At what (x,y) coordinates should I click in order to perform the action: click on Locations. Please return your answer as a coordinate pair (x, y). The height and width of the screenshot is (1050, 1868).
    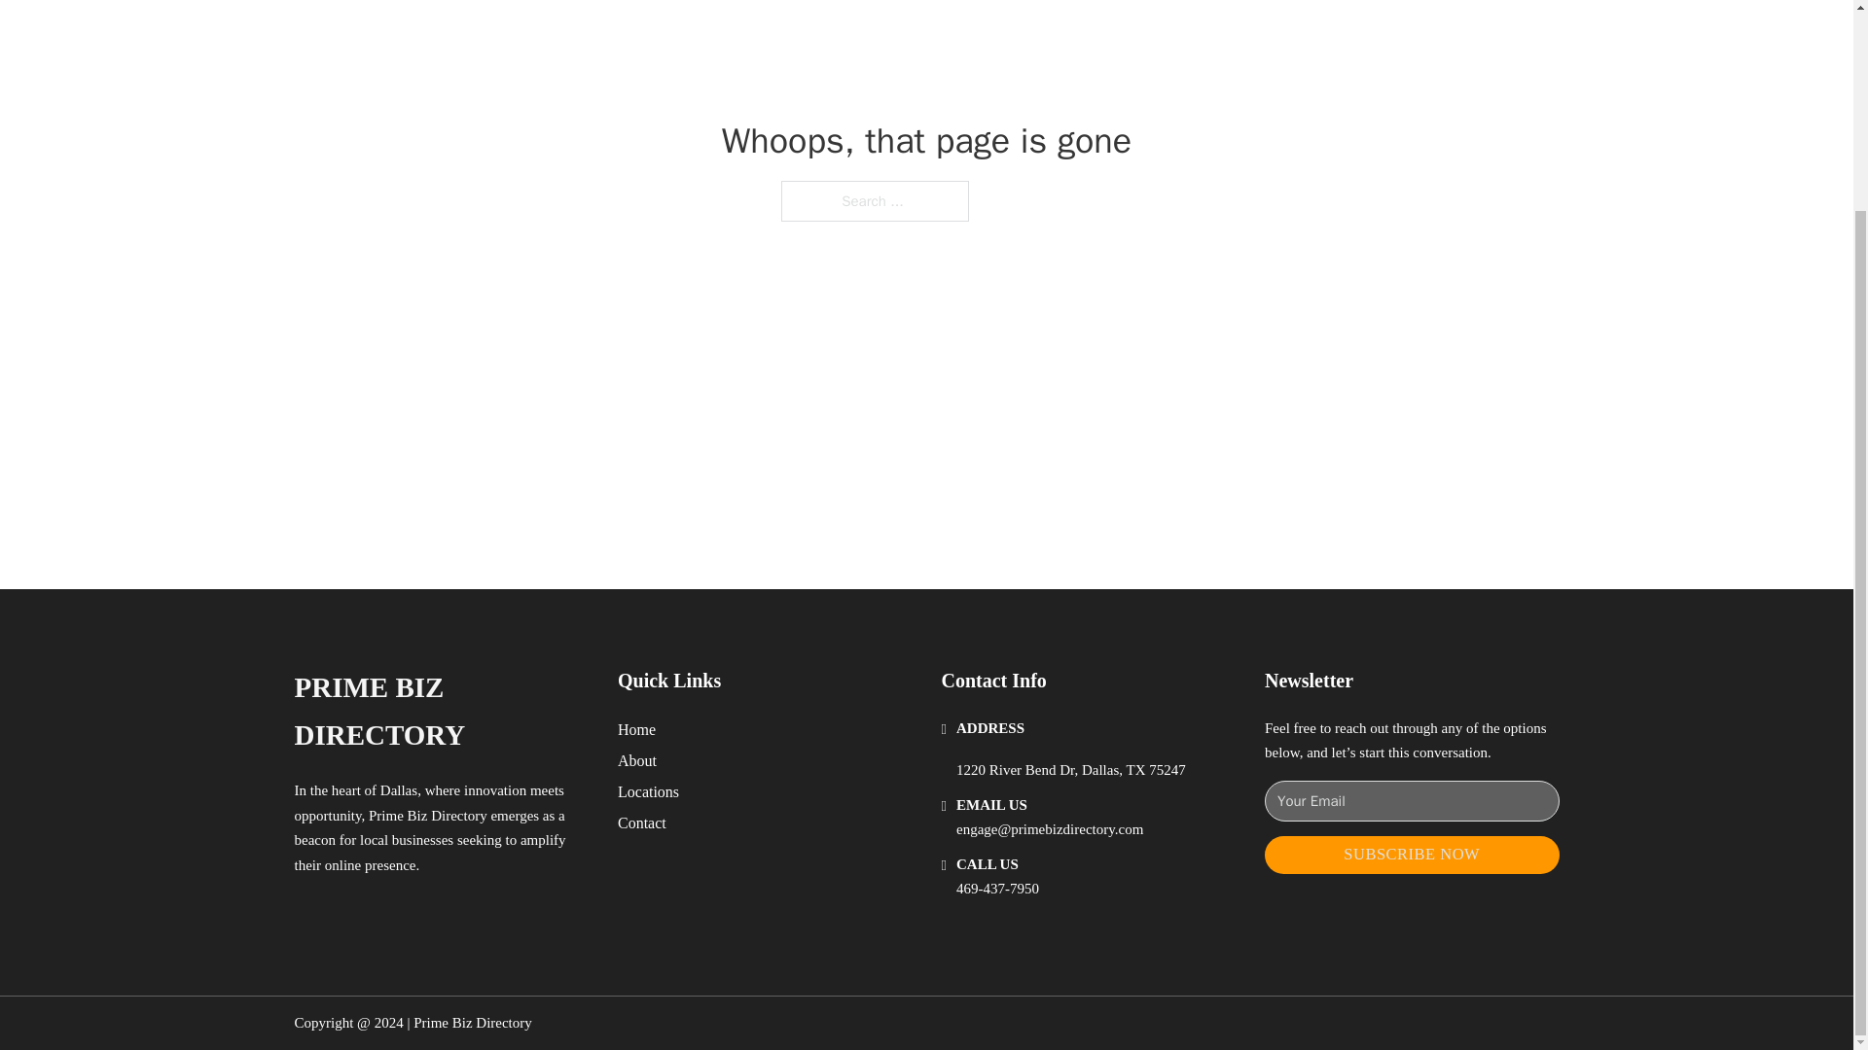
    Looking at the image, I should click on (648, 791).